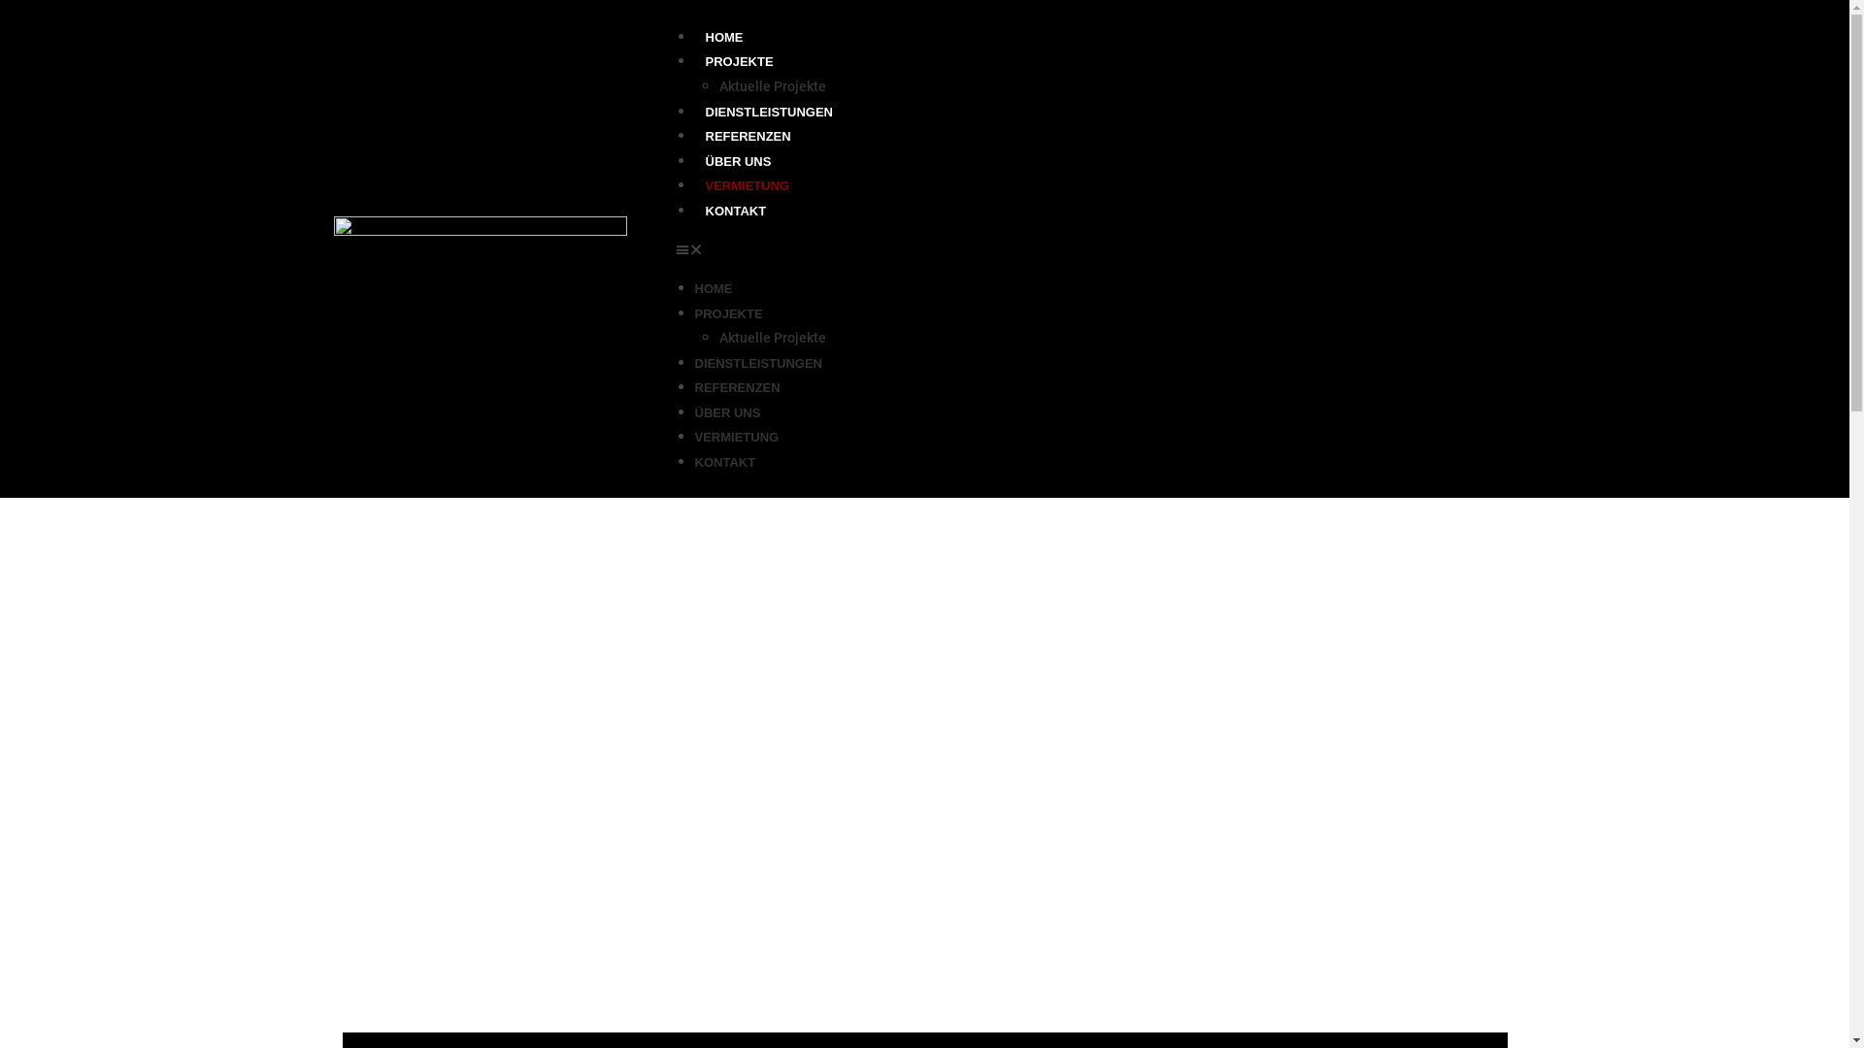 The height and width of the screenshot is (1048, 1864). I want to click on Aktuelle Projekte, so click(773, 338).